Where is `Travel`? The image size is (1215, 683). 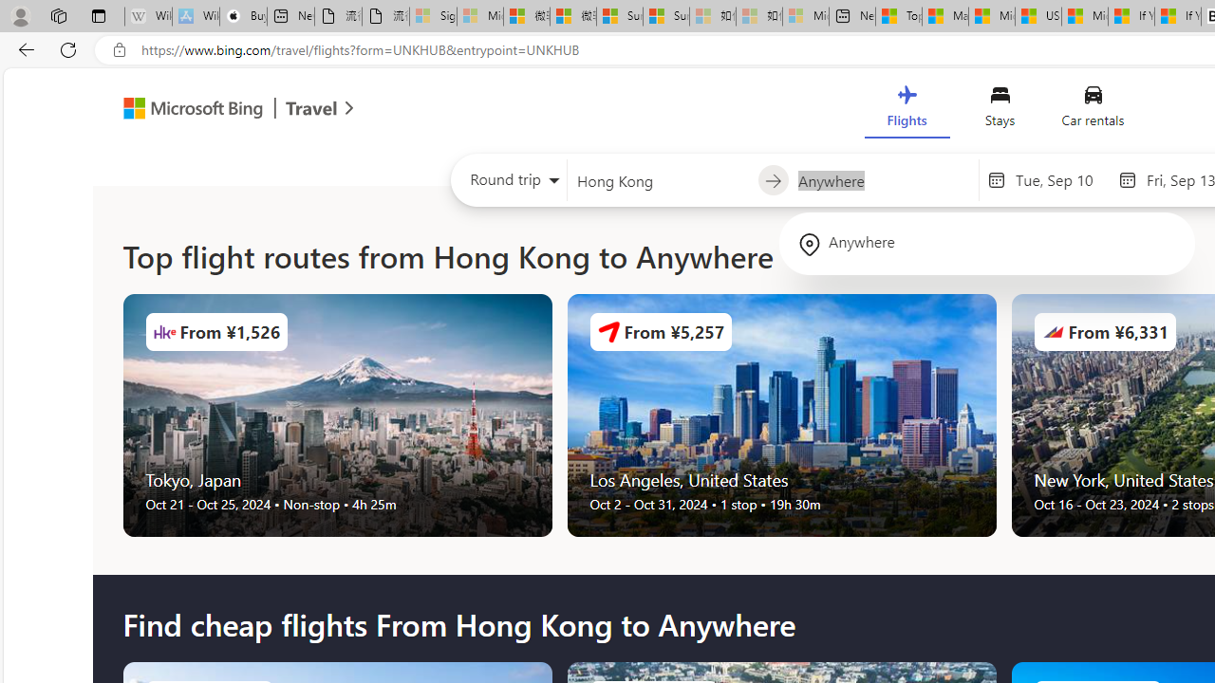
Travel is located at coordinates (311, 110).